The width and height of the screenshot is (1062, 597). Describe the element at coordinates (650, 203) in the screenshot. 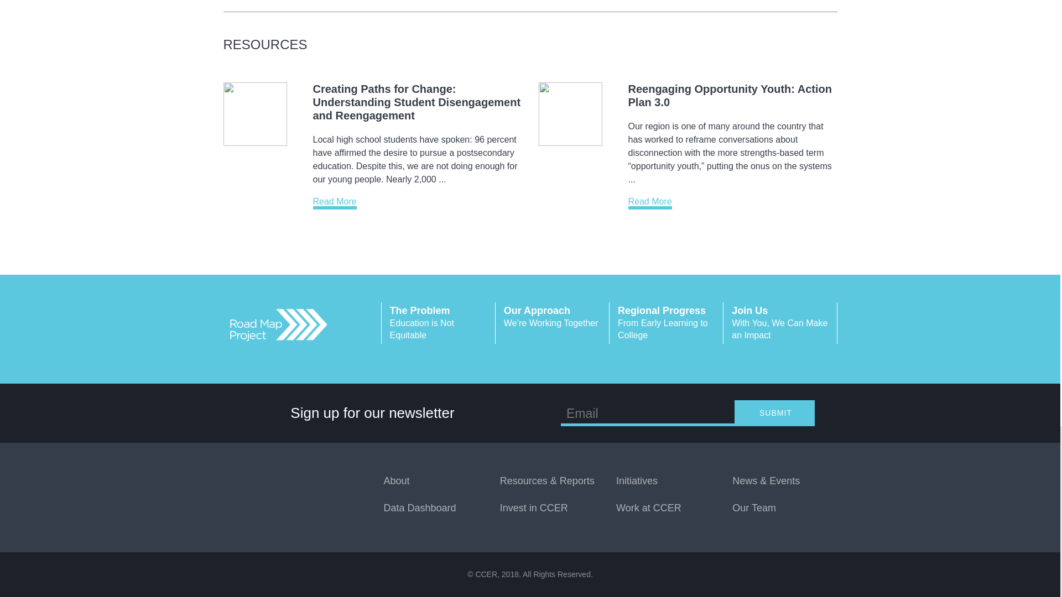

I see `Reengaging Opportunity Youth: Action Plan 3.0` at that location.